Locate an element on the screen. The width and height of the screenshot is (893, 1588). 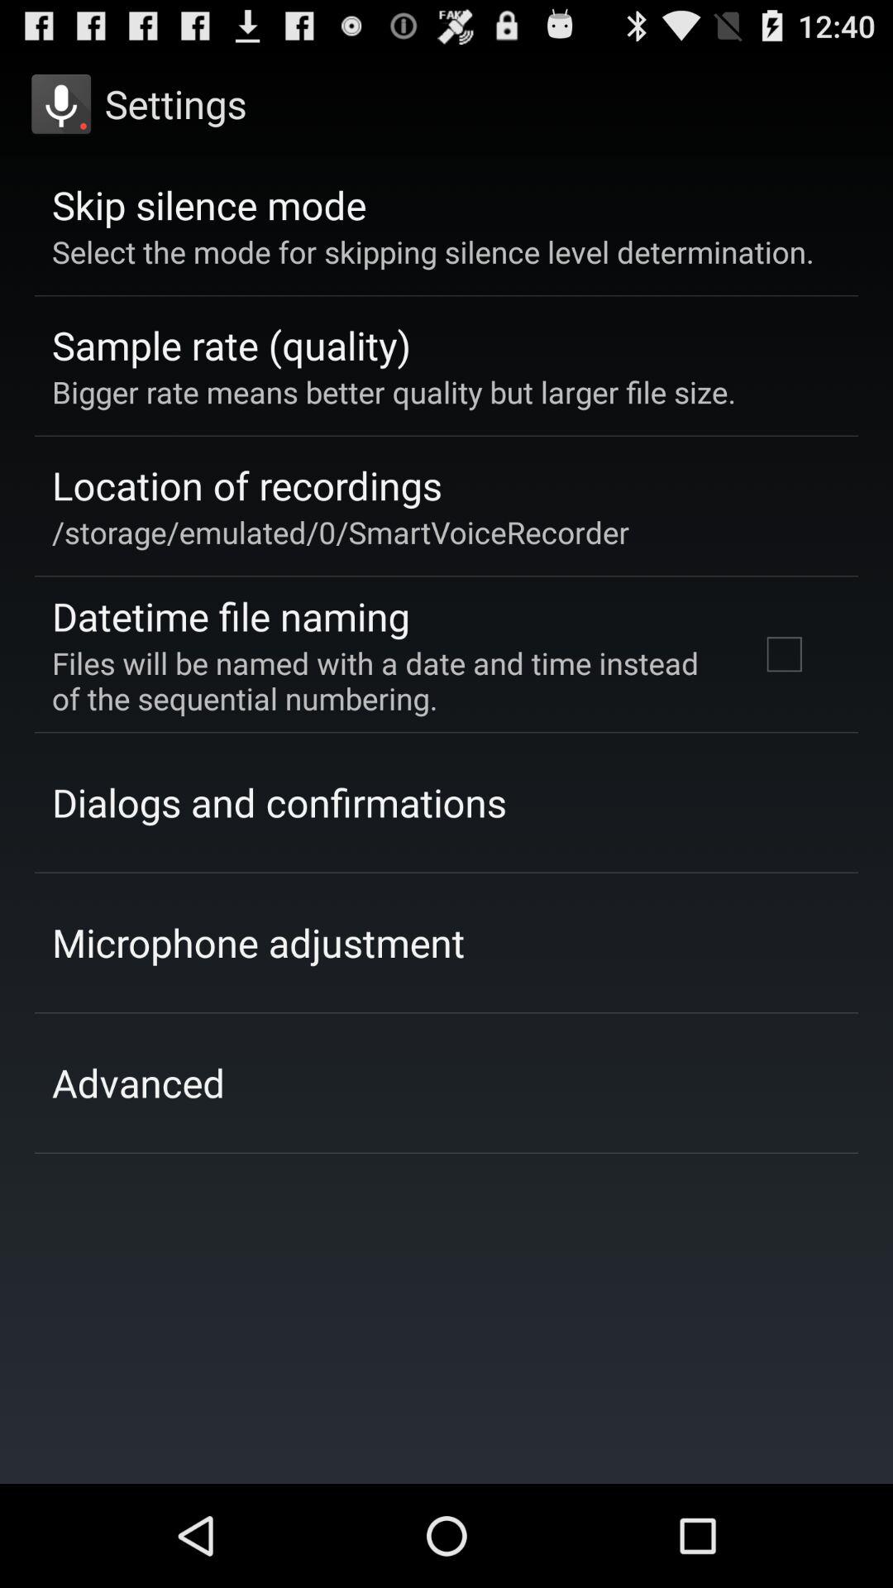
launch the app below sample rate (quality) is located at coordinates (394, 392).